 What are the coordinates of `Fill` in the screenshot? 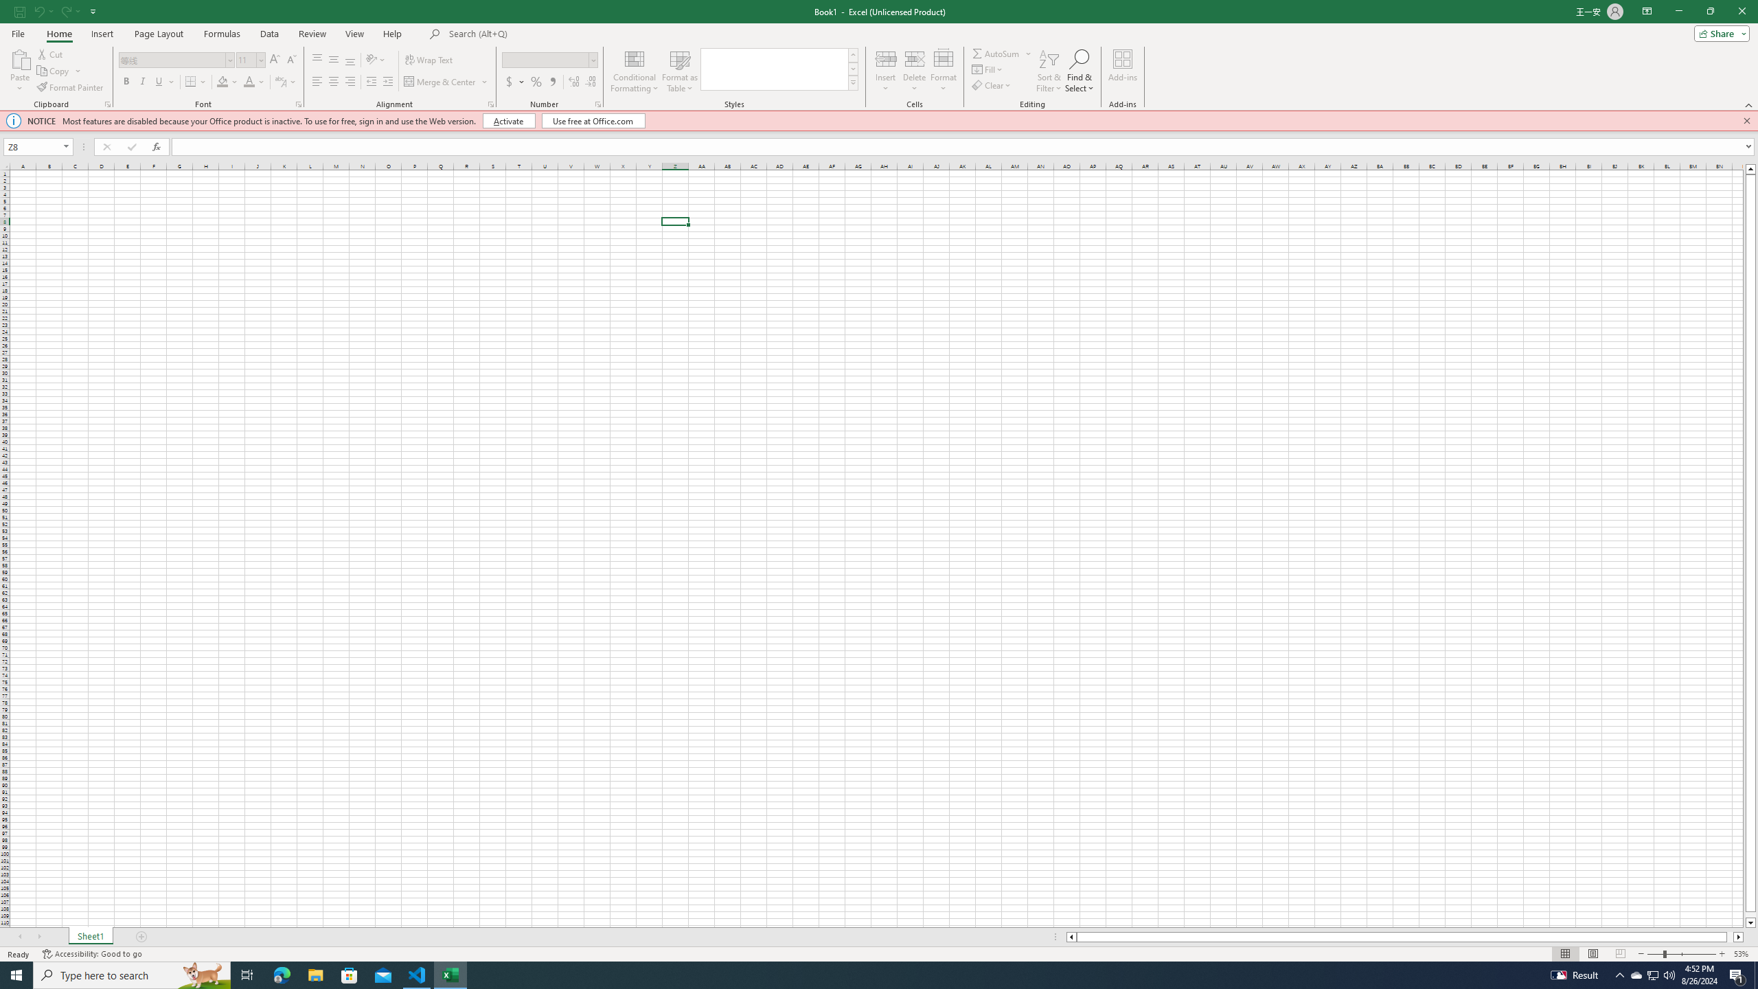 It's located at (989, 69).